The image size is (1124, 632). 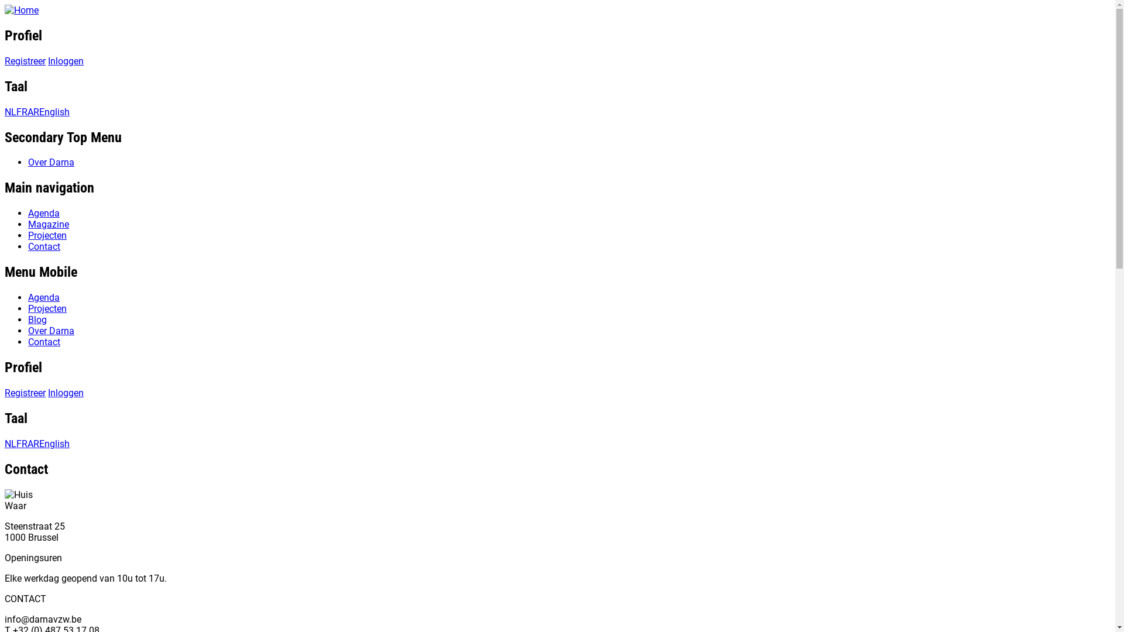 I want to click on Blog, so click(x=37, y=320).